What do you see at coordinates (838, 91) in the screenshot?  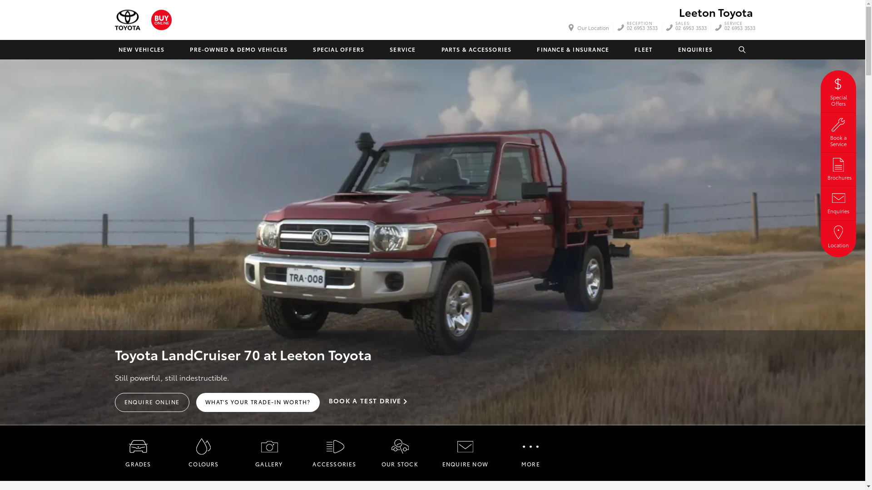 I see `Special Offers` at bounding box center [838, 91].